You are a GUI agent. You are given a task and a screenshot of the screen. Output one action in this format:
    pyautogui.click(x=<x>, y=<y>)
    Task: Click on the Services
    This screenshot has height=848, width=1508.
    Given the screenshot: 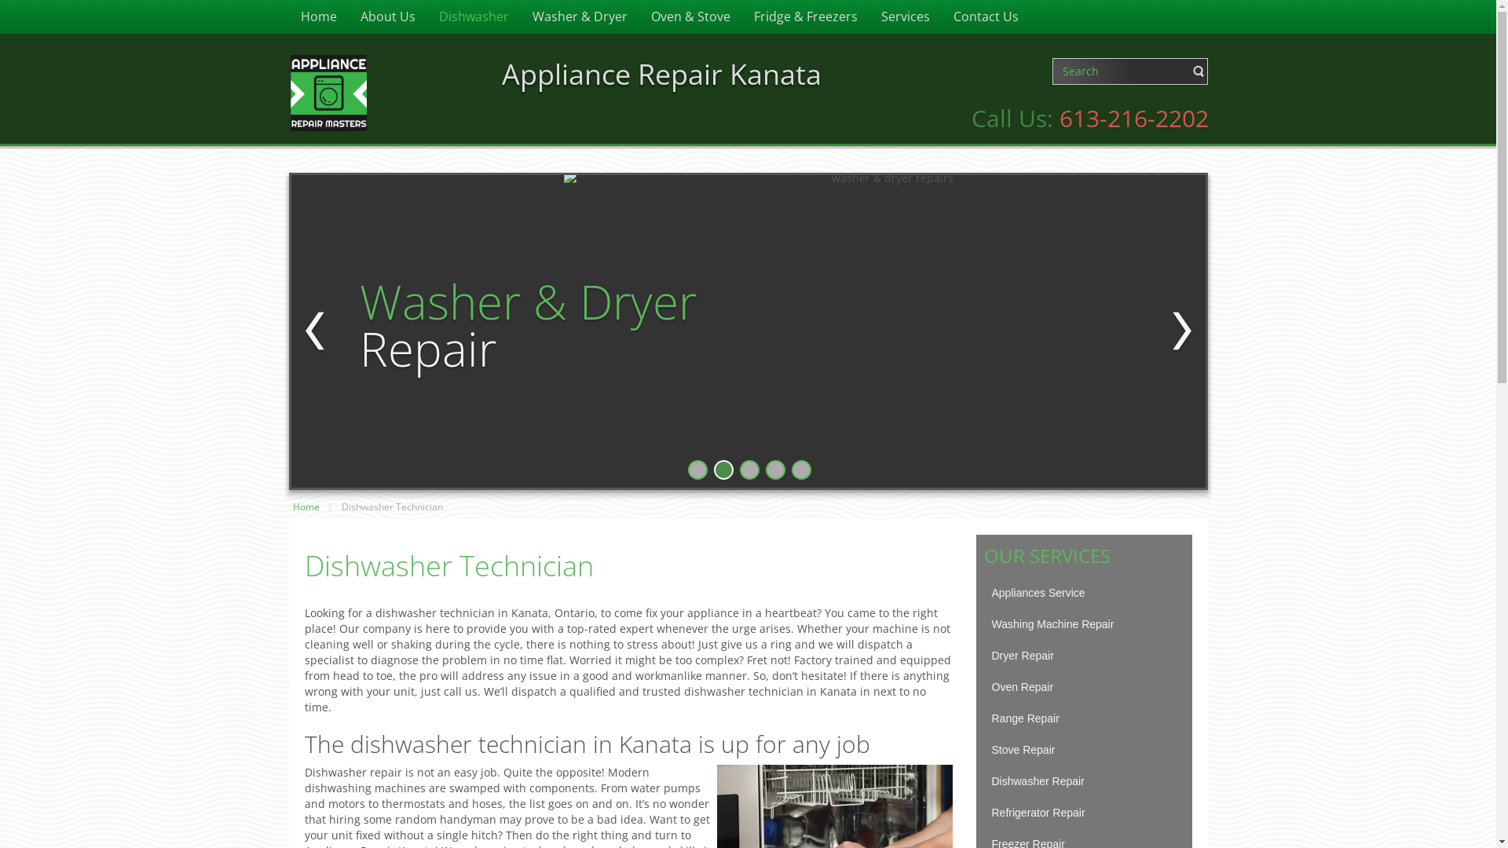 What is the action you would take?
    pyautogui.click(x=905, y=17)
    